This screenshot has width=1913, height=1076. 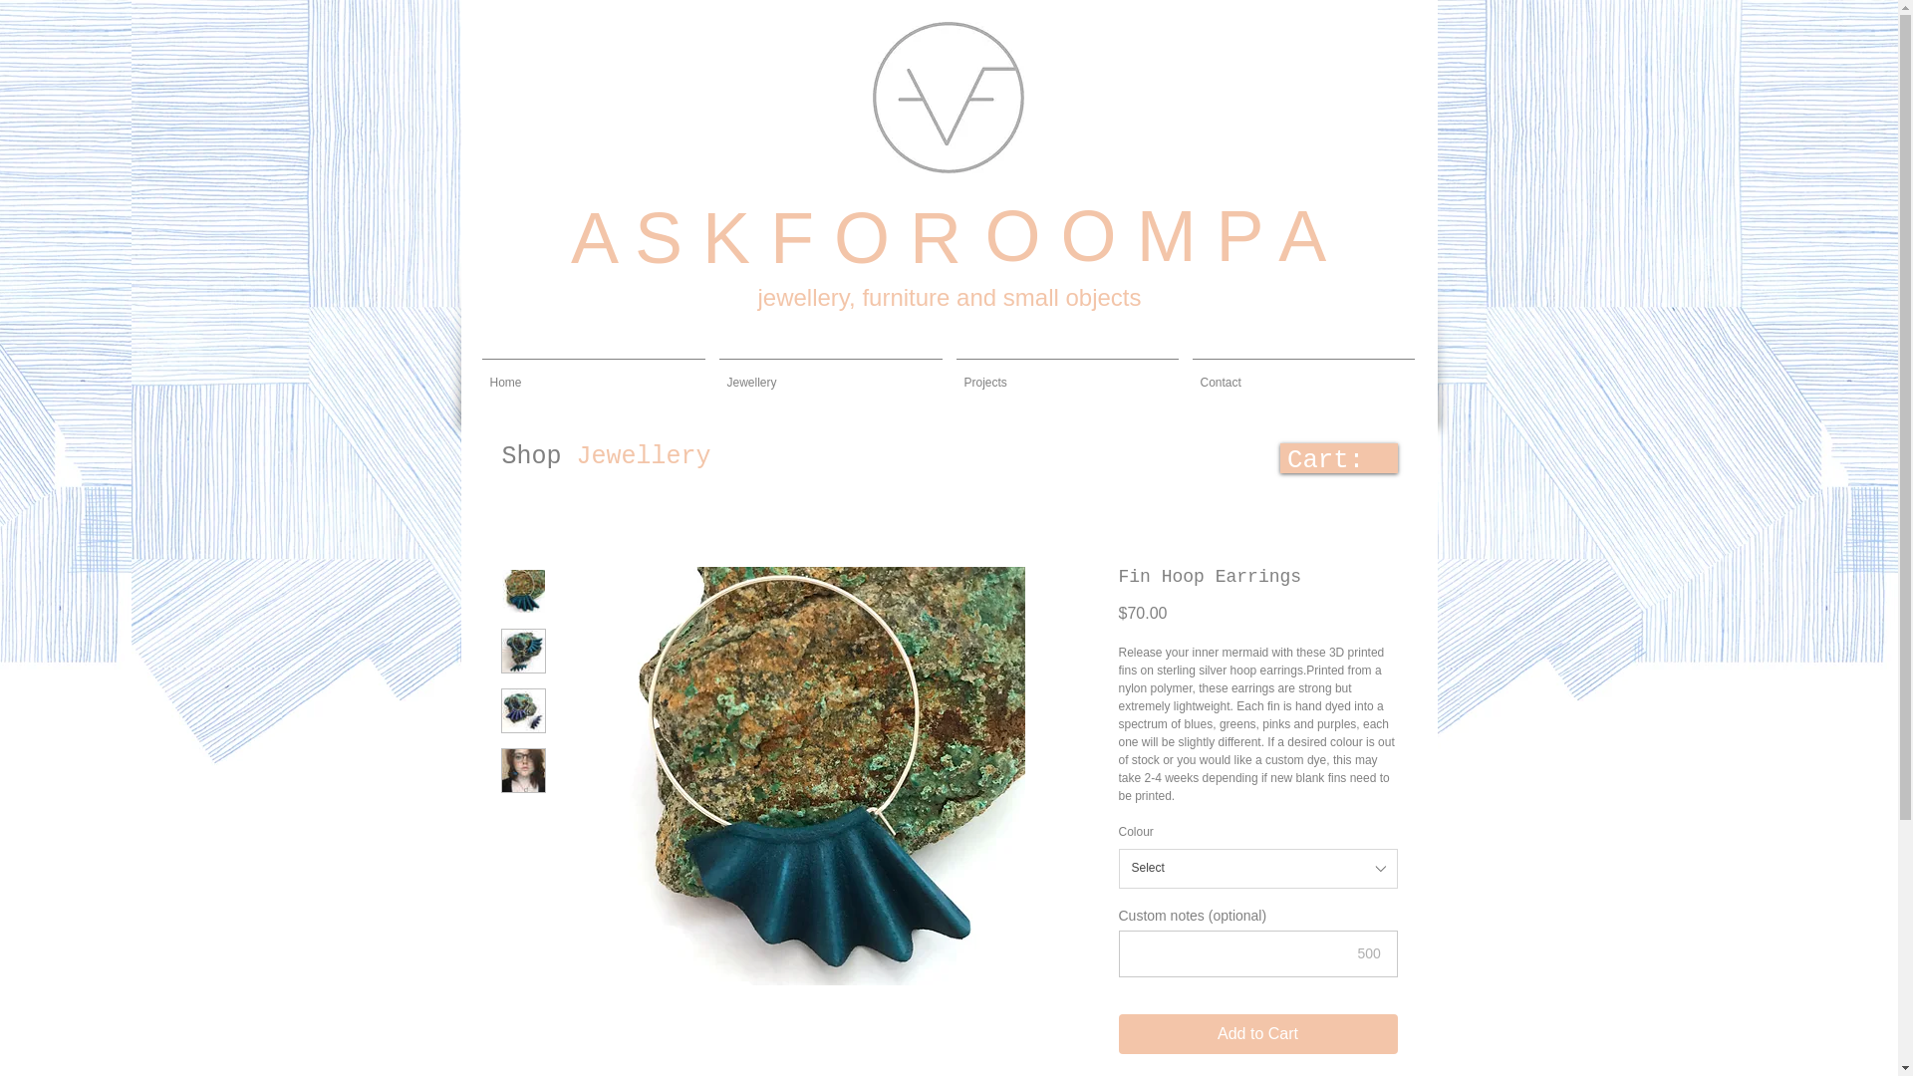 What do you see at coordinates (644, 456) in the screenshot?
I see `Jewellery` at bounding box center [644, 456].